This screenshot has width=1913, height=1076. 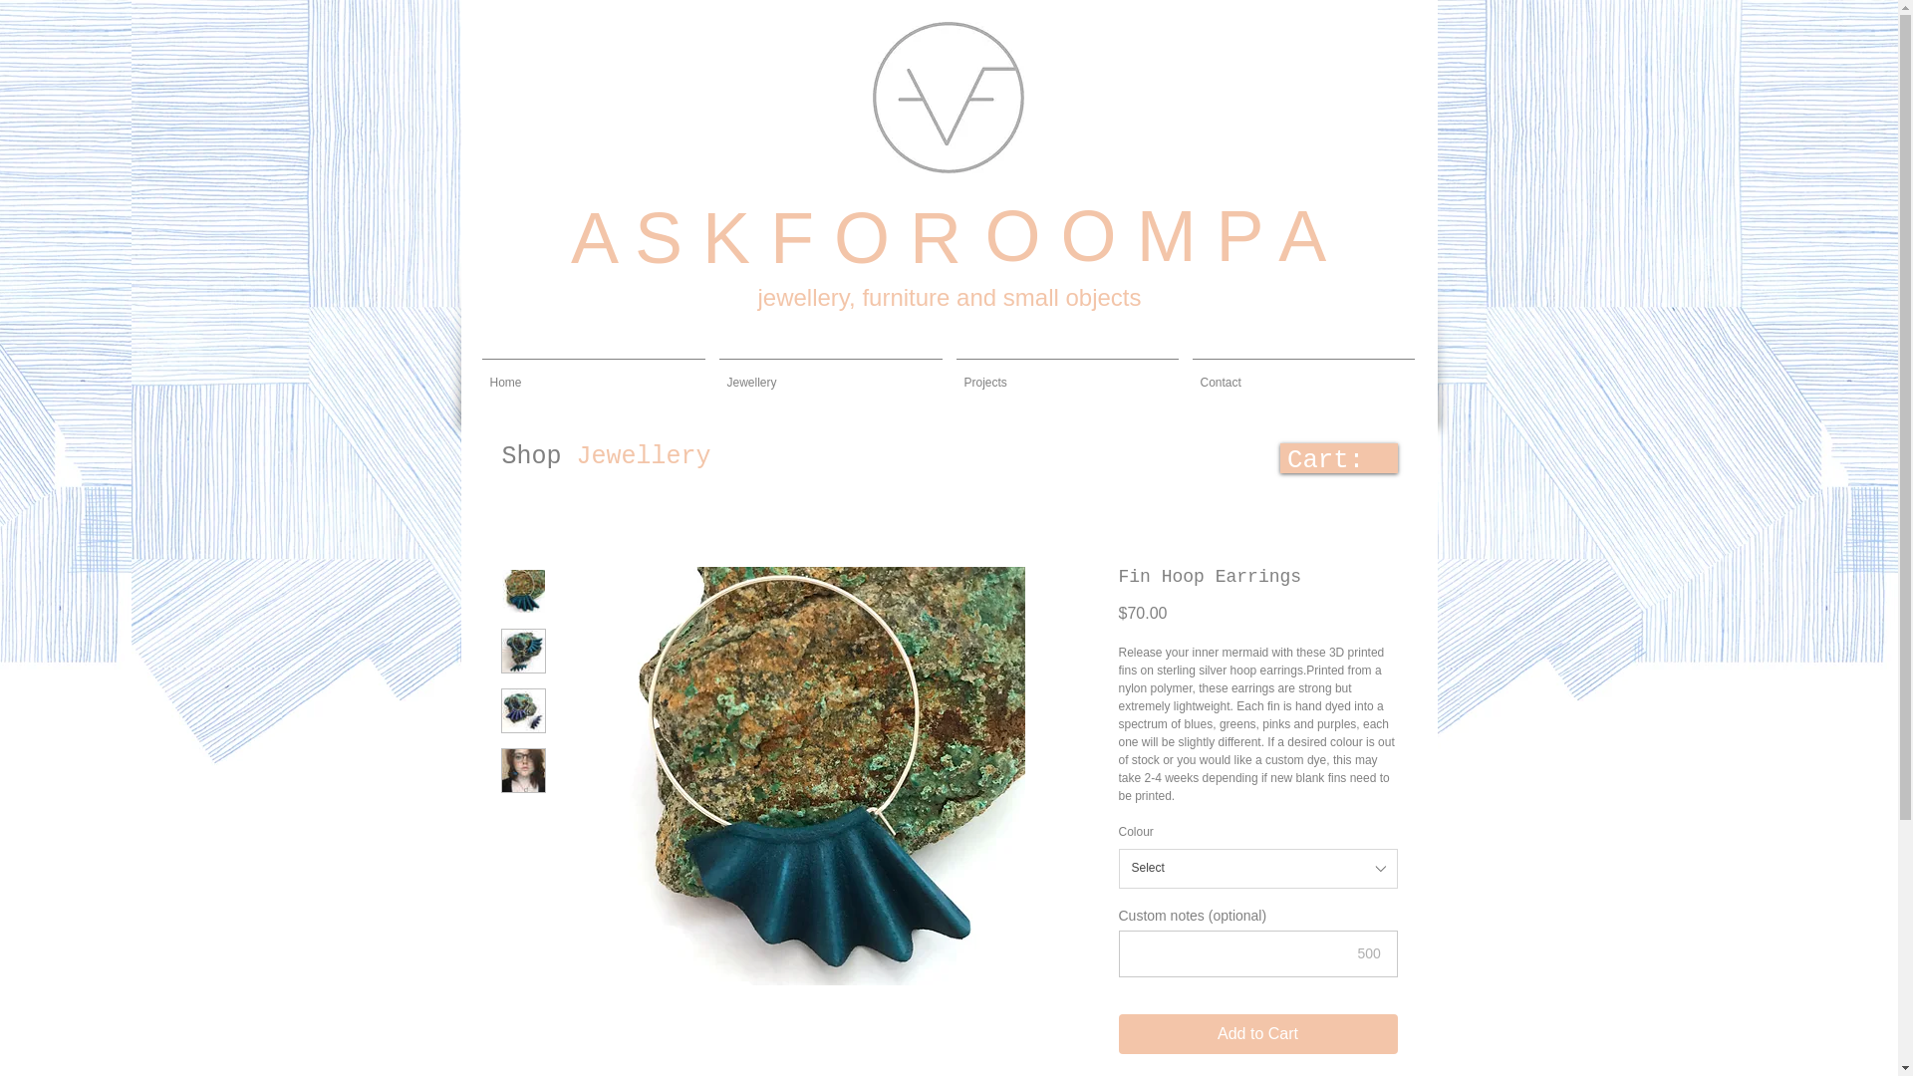 What do you see at coordinates (644, 456) in the screenshot?
I see `Jewellery` at bounding box center [644, 456].